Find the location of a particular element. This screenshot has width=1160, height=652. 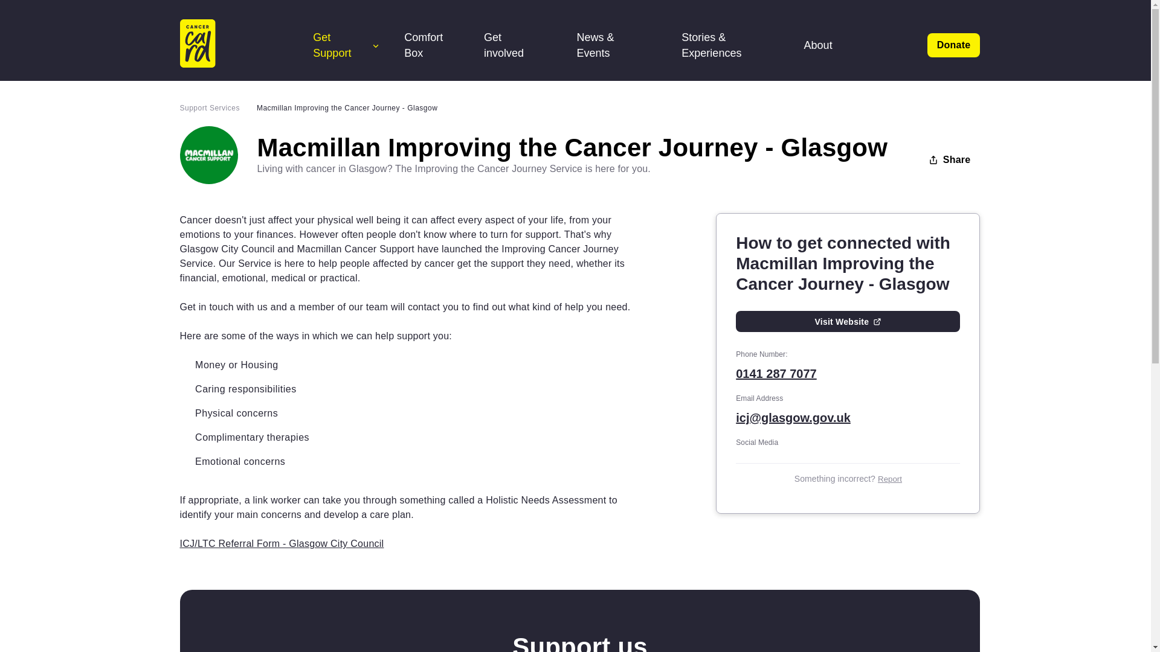

0141 287 7077 is located at coordinates (848, 373).